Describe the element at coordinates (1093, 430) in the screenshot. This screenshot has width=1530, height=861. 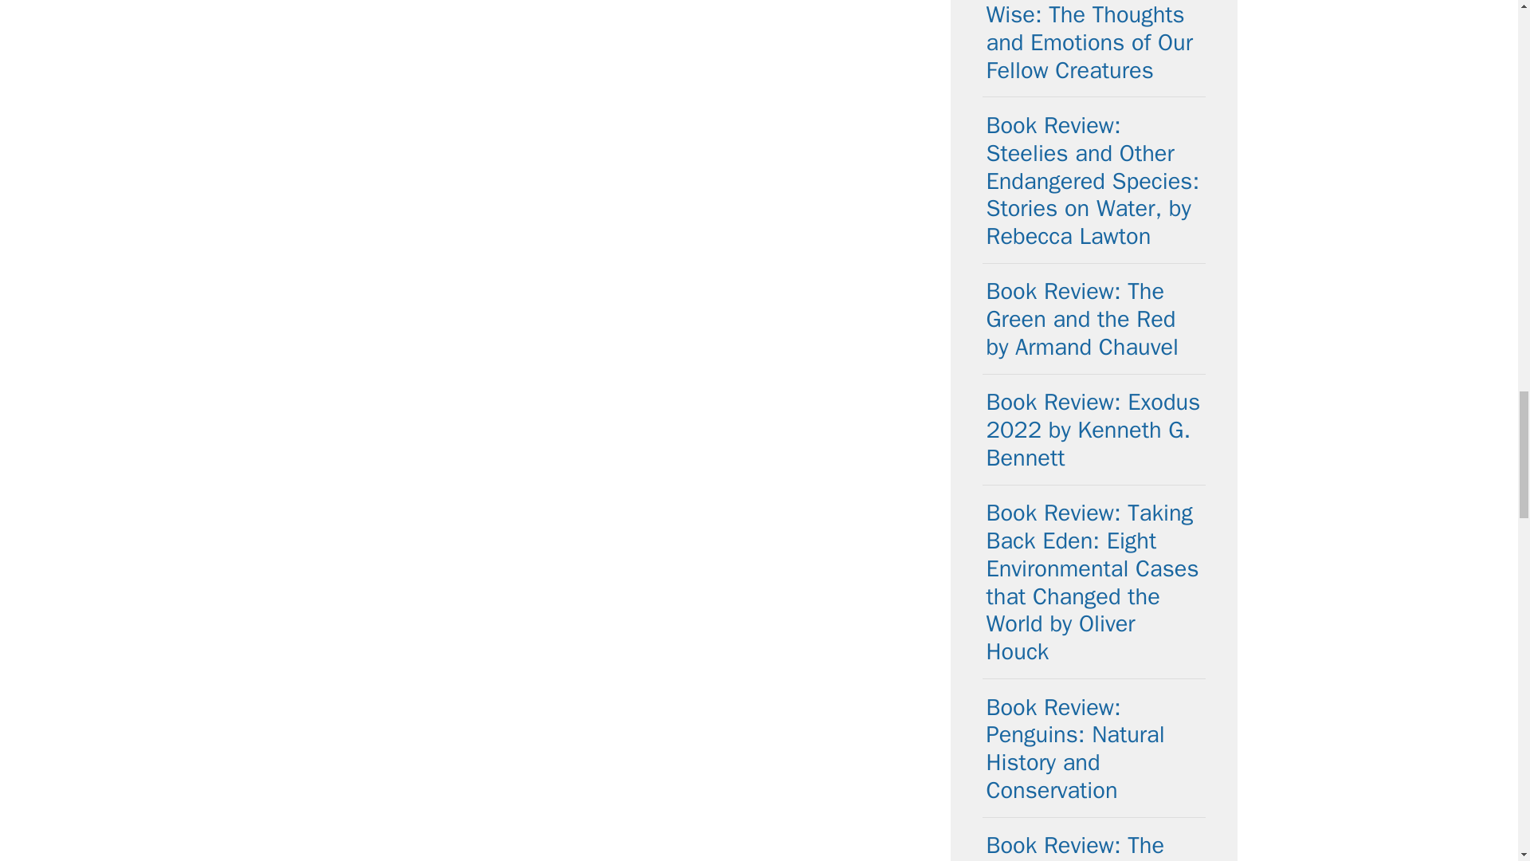
I see `Book Review: Exodus 2022 by Kenneth G. Bennett` at that location.